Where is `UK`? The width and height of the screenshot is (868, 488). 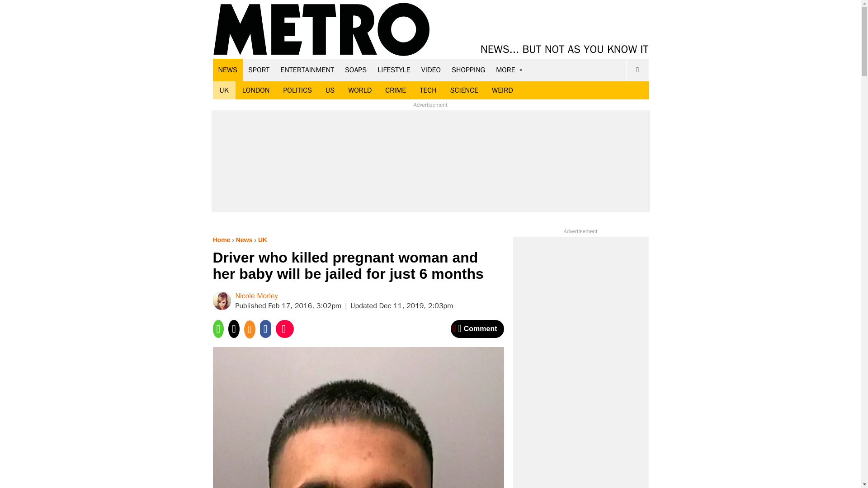 UK is located at coordinates (224, 90).